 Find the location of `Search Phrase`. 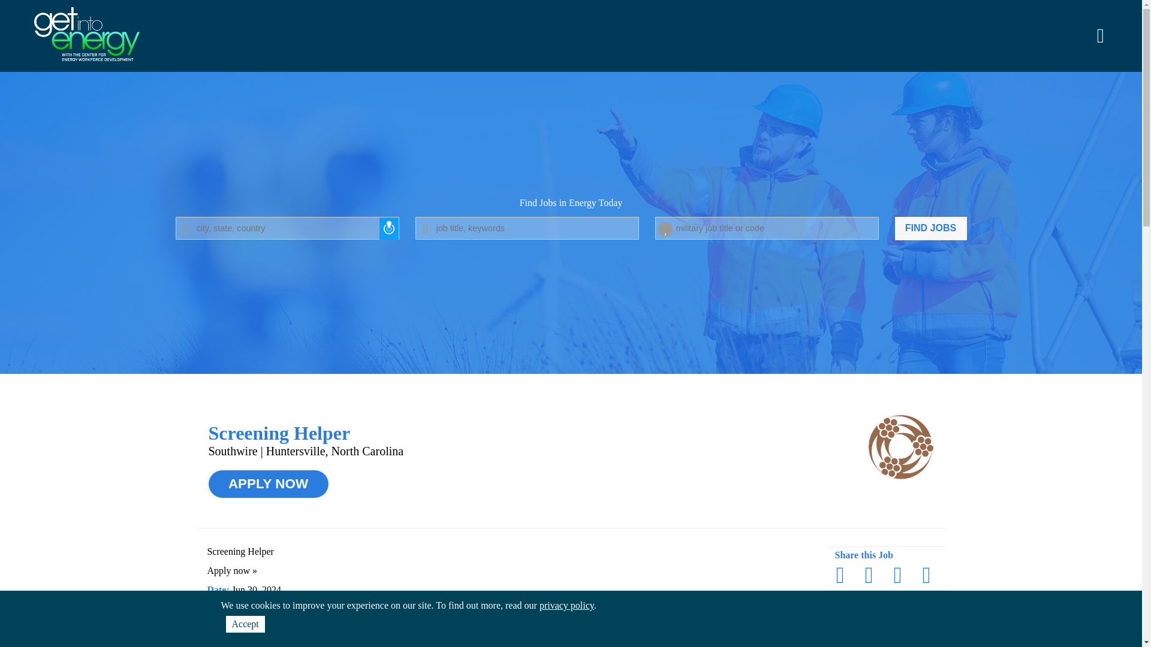

Search Phrase is located at coordinates (526, 228).